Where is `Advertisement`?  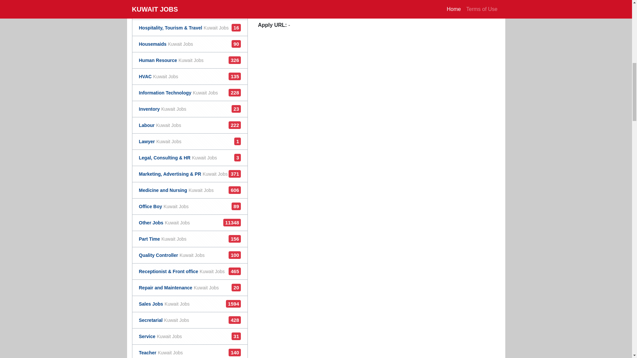
Advertisement is located at coordinates (176, 190).